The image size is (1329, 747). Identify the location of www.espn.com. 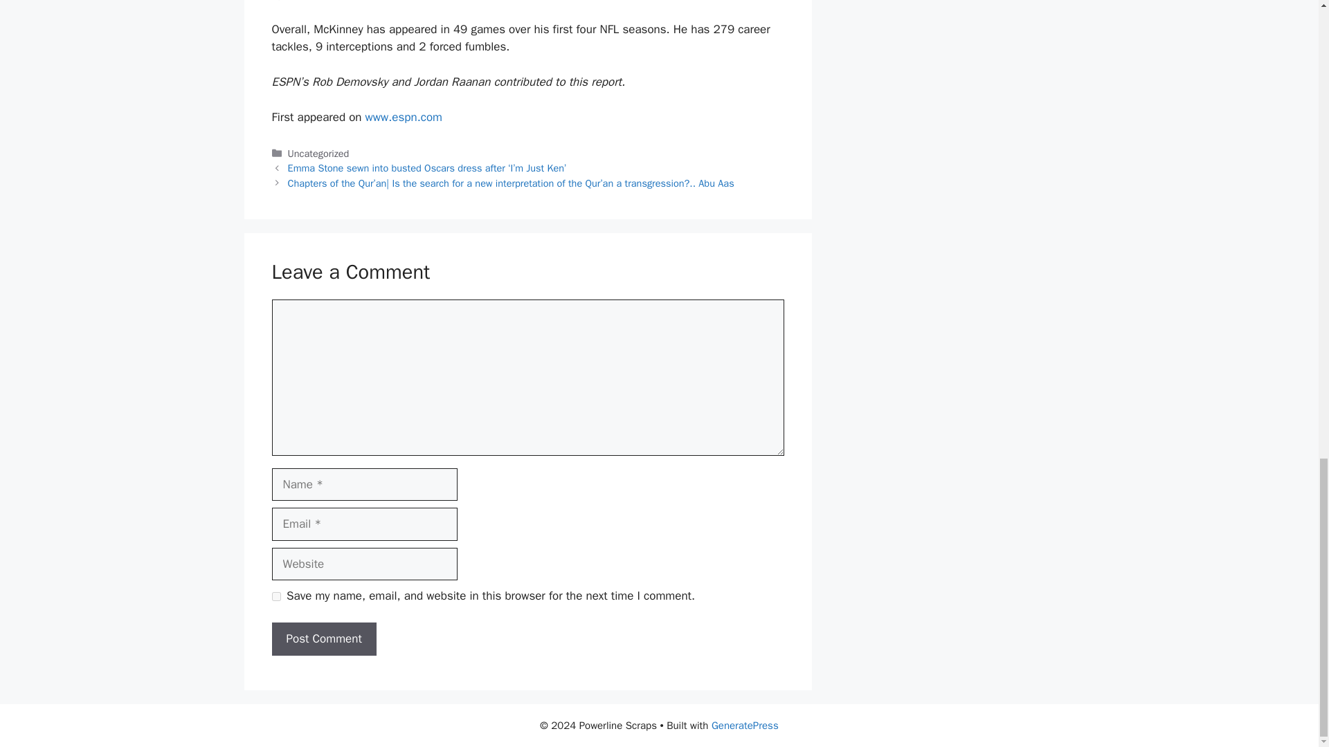
(404, 117).